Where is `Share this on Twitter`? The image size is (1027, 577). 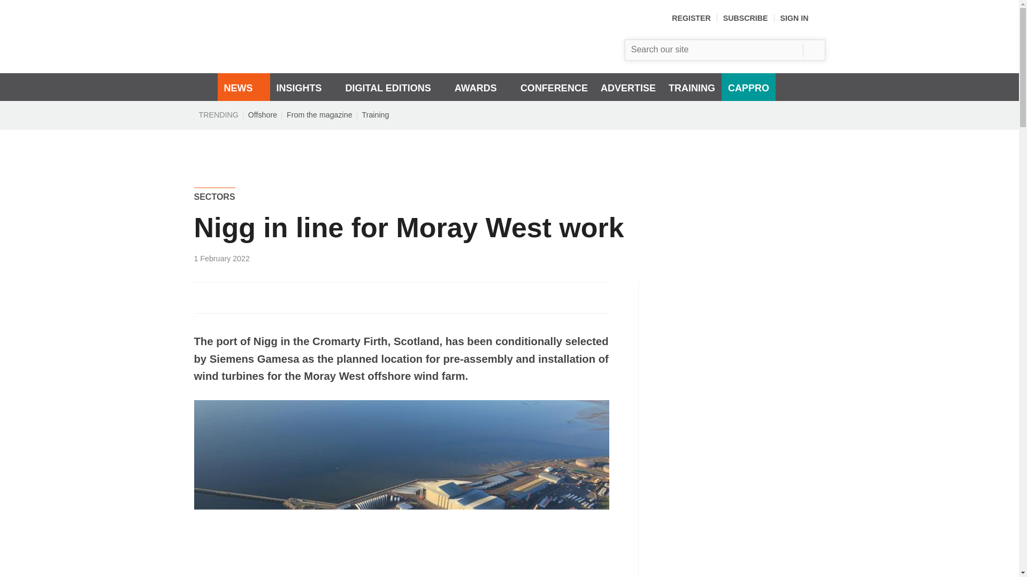
Share this on Twitter is located at coordinates (226, 297).